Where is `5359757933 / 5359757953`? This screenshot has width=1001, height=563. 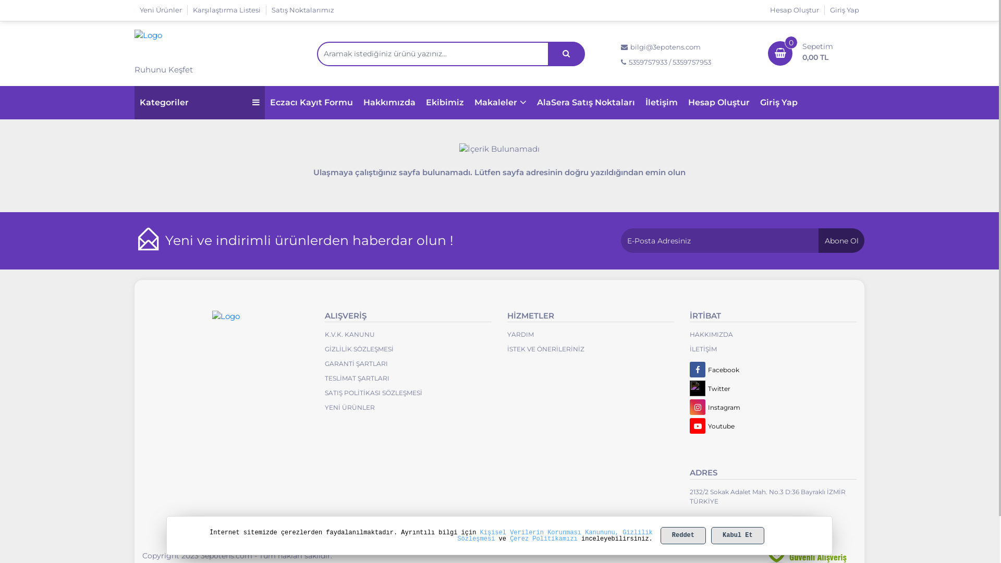 5359757933 / 5359757953 is located at coordinates (682, 63).